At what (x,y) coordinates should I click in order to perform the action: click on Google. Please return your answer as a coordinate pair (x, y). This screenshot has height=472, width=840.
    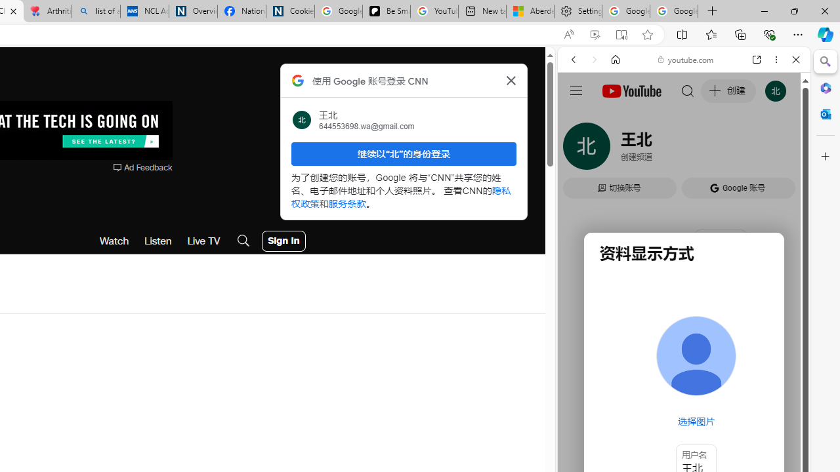
    Looking at the image, I should click on (684, 324).